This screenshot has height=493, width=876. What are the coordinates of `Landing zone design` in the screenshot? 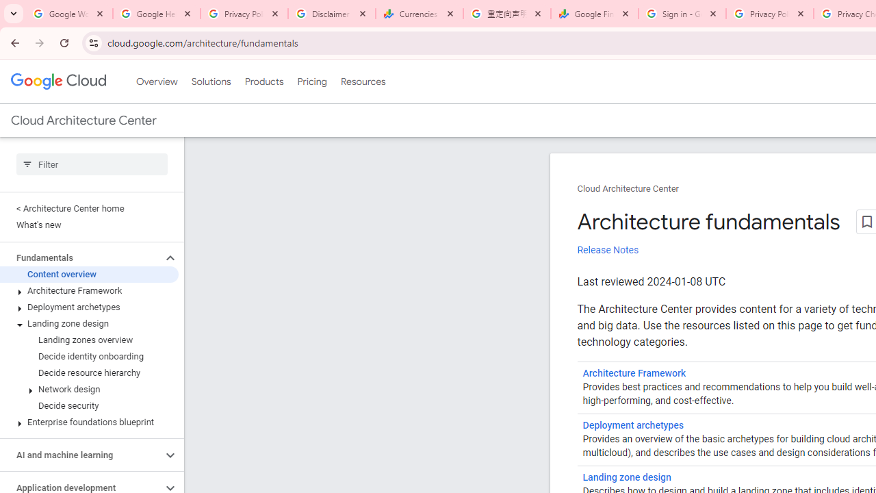 It's located at (627, 478).